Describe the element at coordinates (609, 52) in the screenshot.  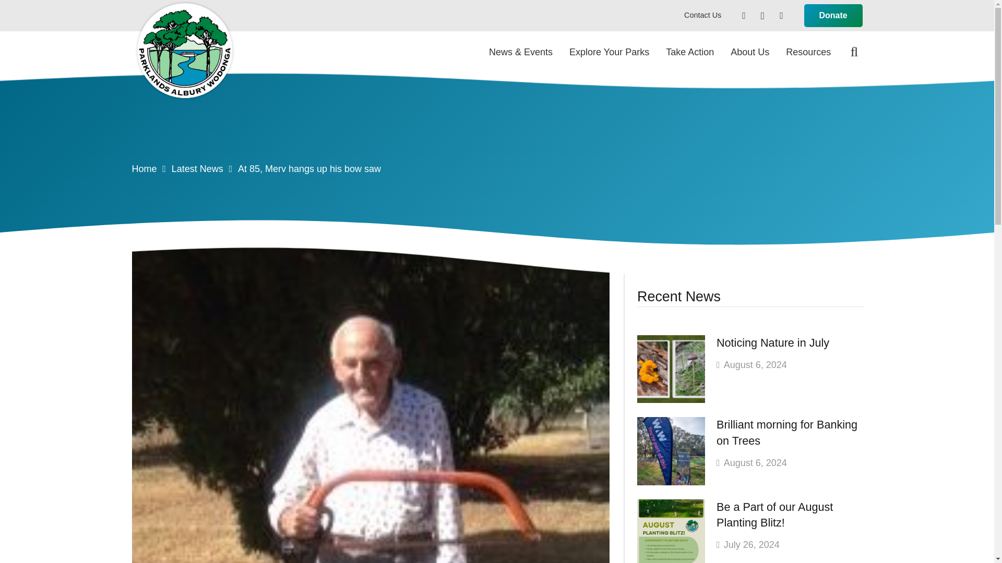
I see `Explore Your Parks` at that location.